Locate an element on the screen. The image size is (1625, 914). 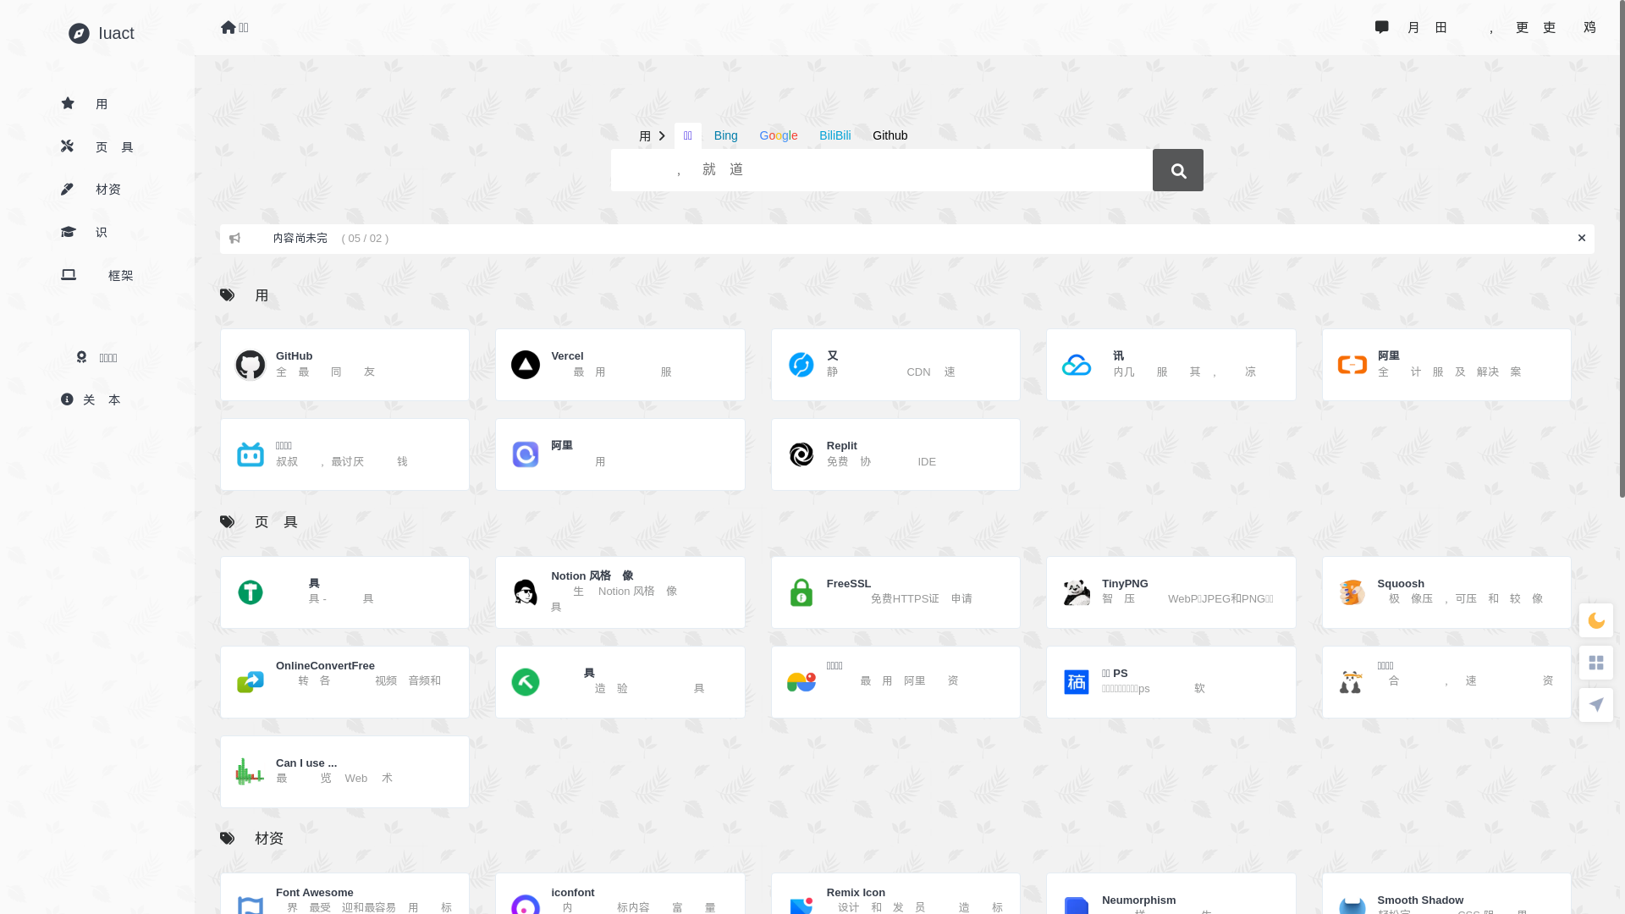
GitHub is located at coordinates (341, 357).